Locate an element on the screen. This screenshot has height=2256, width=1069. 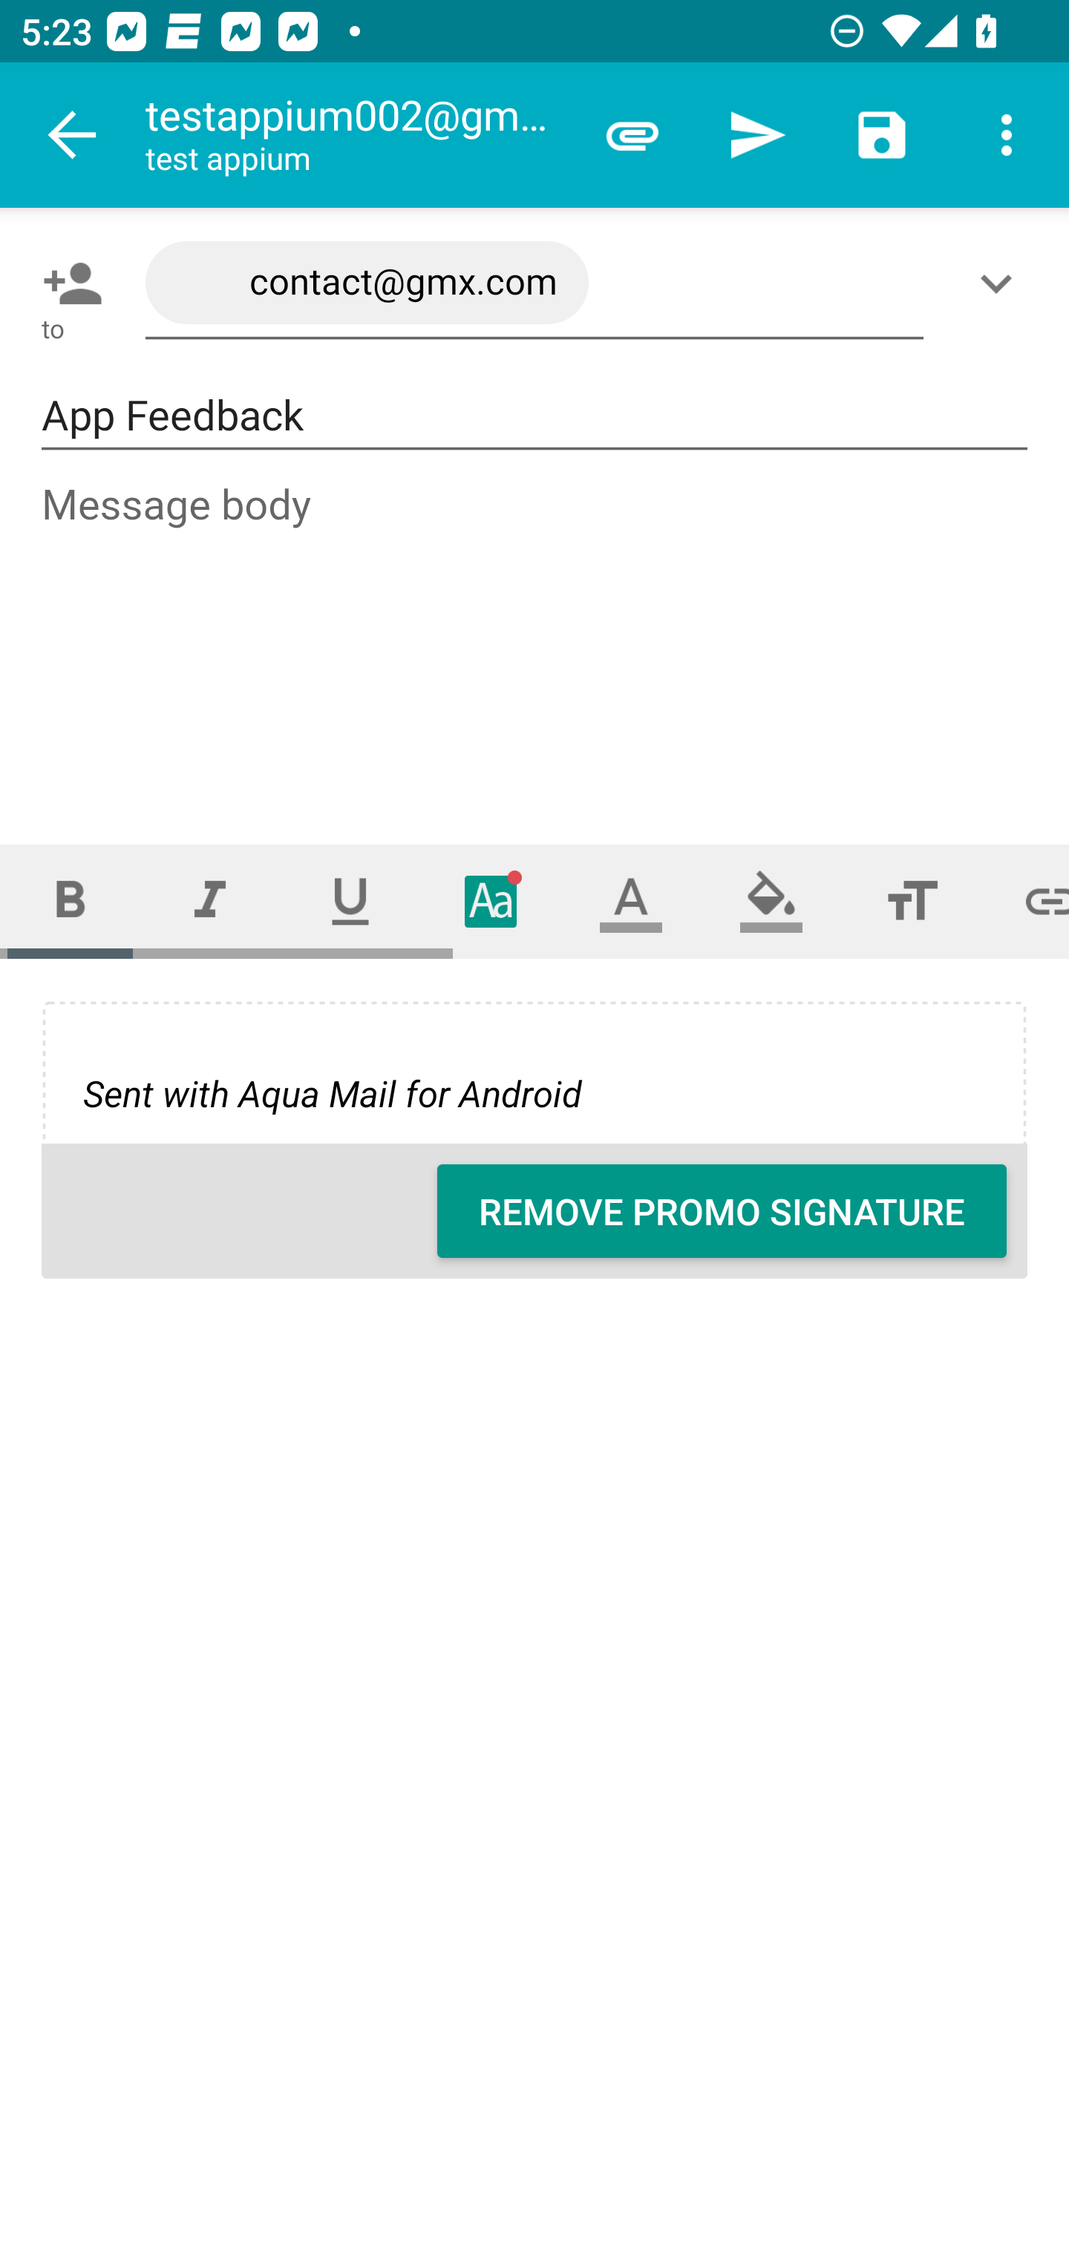
Send is located at coordinates (757, 135).